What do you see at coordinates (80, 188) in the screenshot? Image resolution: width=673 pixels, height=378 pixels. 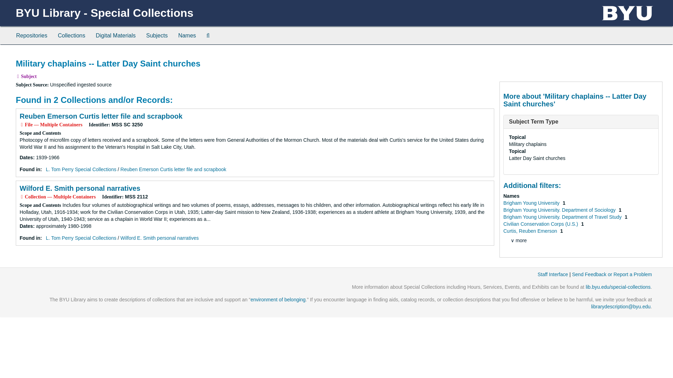 I see `Wilford E. Smith personal narratives` at bounding box center [80, 188].